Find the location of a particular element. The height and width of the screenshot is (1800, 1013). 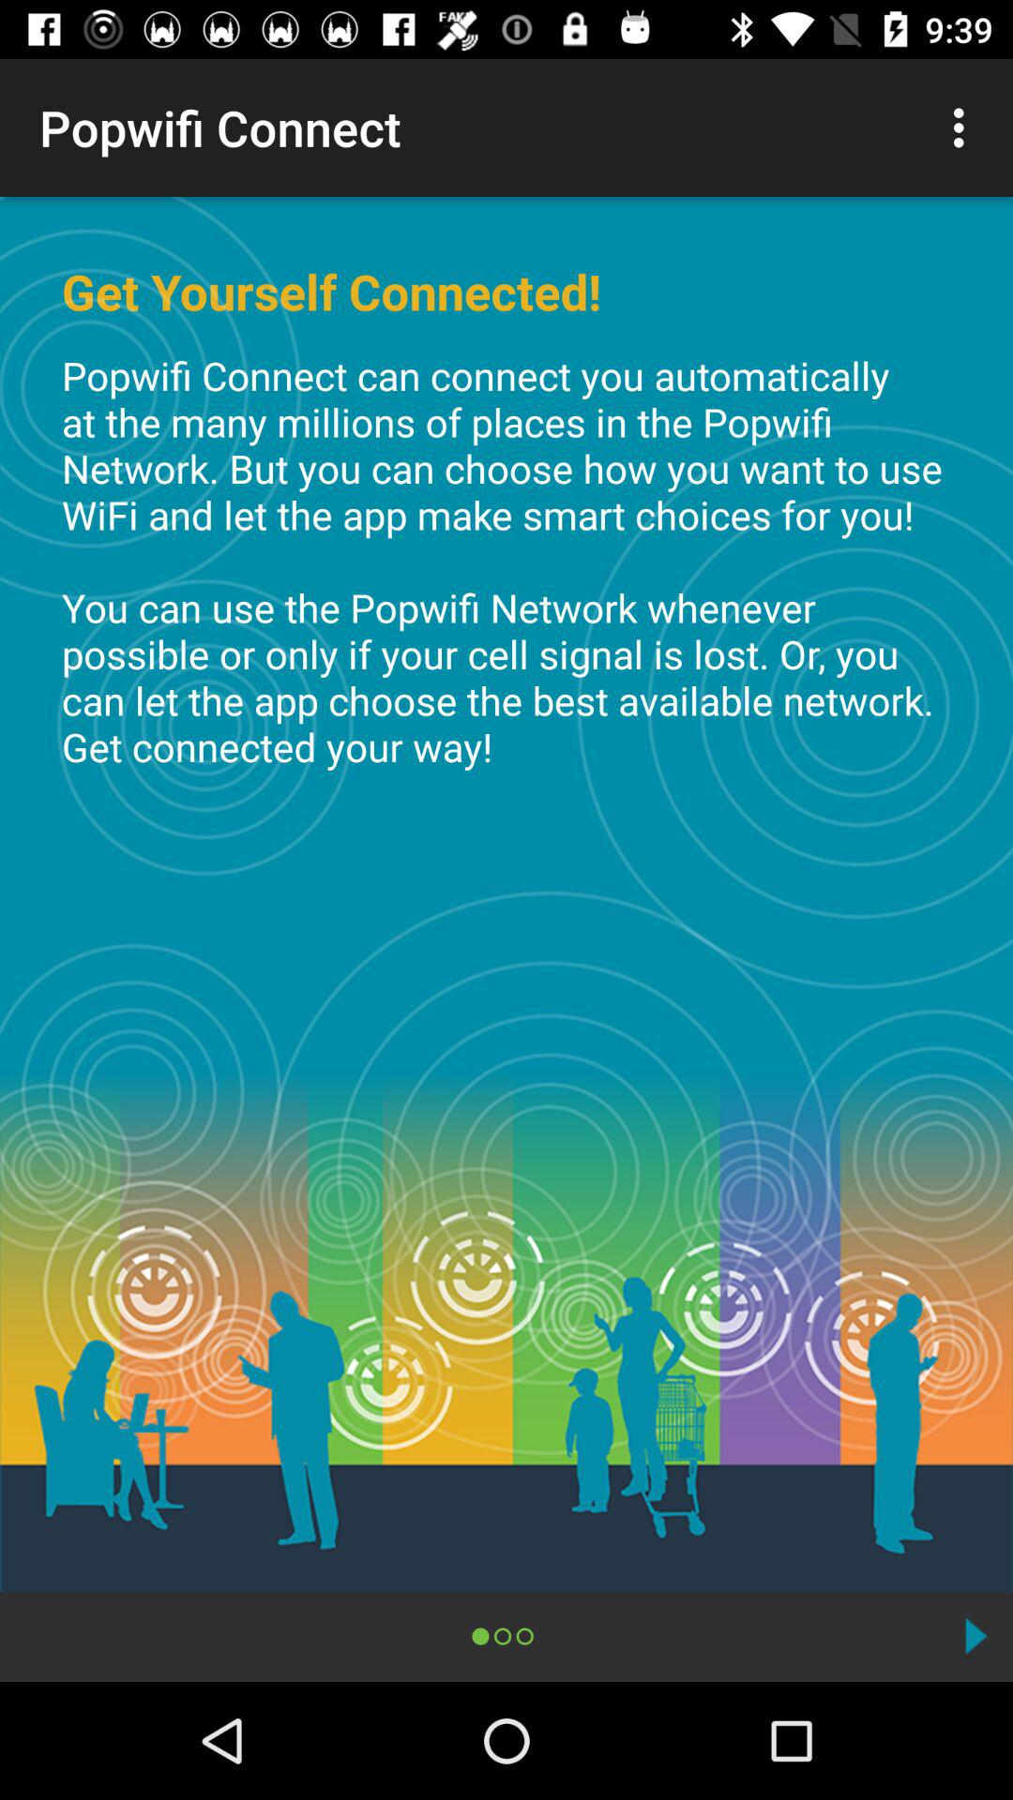

next page is located at coordinates (975, 1636).